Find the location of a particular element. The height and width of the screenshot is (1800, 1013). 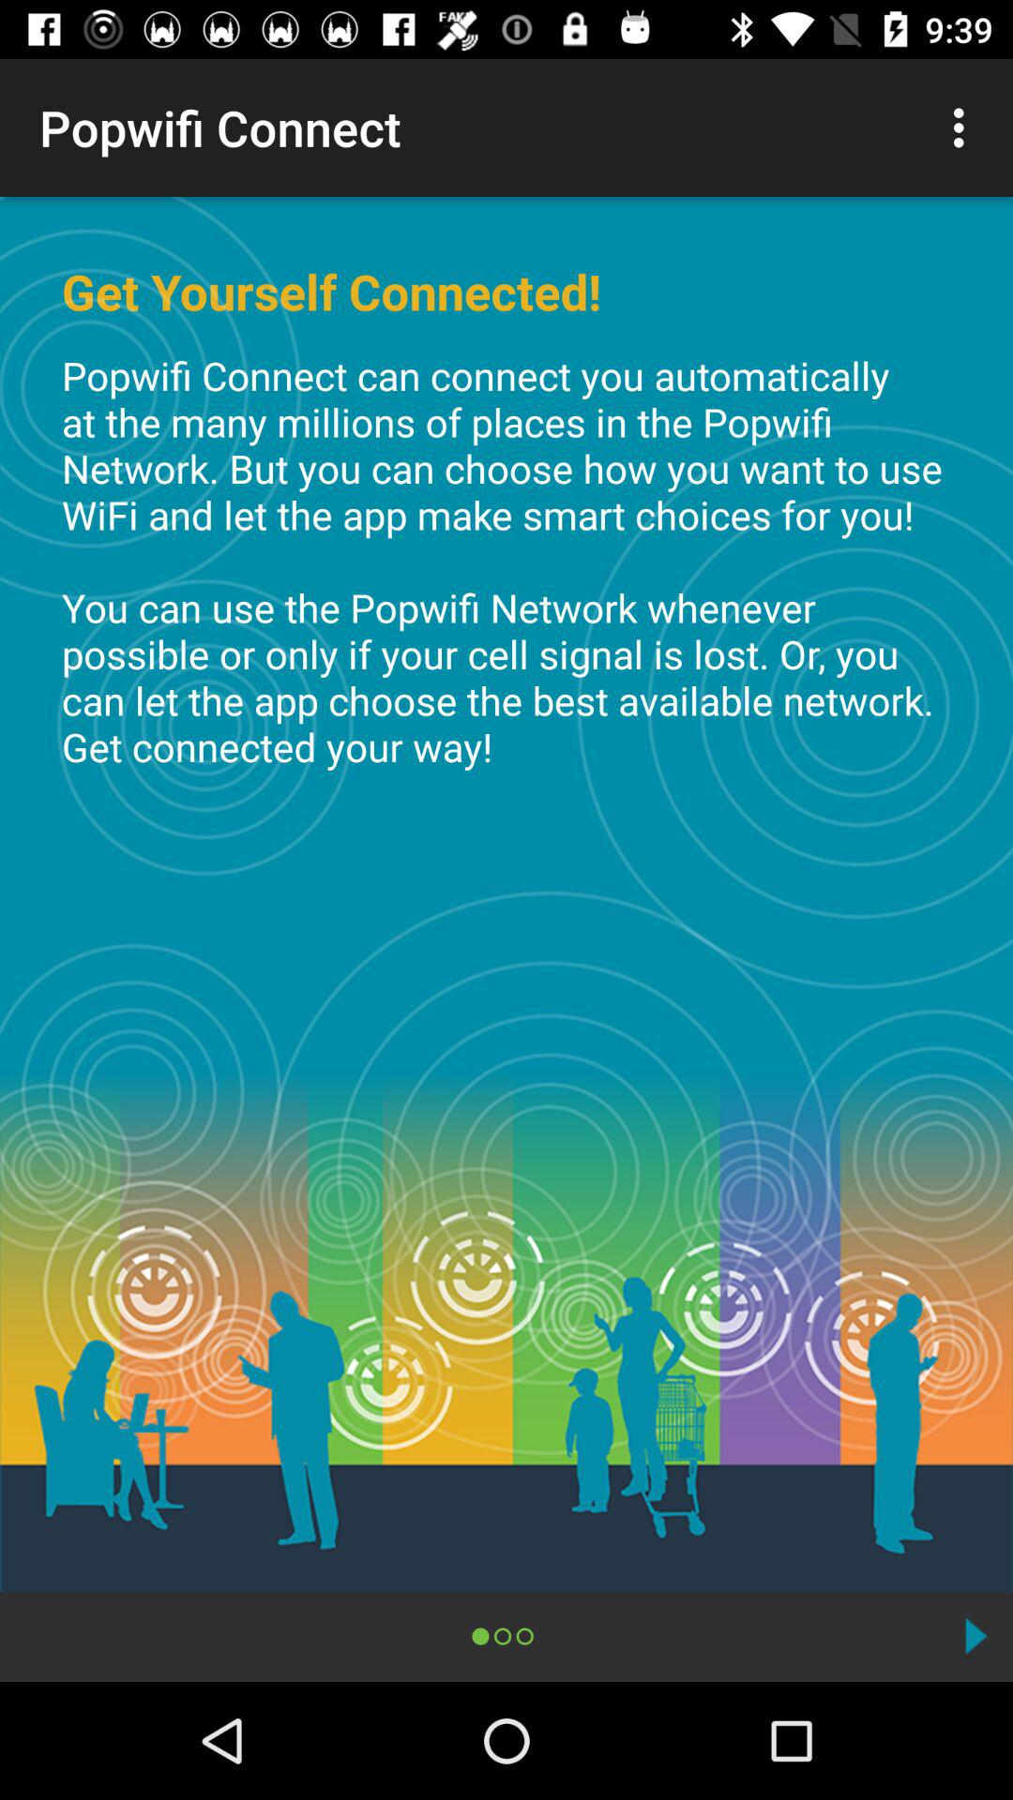

next page is located at coordinates (975, 1636).